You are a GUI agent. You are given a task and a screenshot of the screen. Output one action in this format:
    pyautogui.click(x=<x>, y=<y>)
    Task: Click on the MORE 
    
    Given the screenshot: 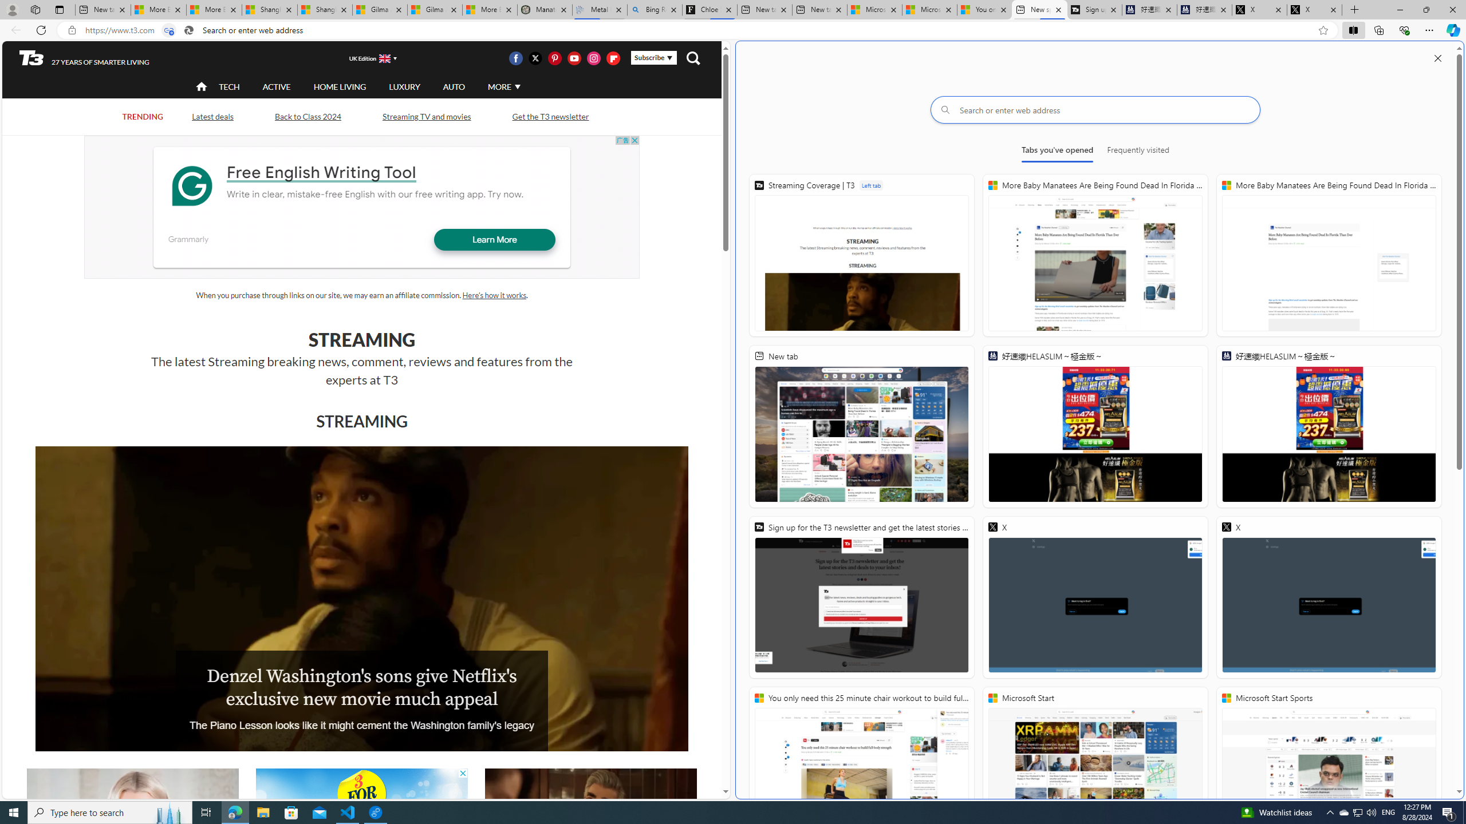 What is the action you would take?
    pyautogui.click(x=503, y=87)
    